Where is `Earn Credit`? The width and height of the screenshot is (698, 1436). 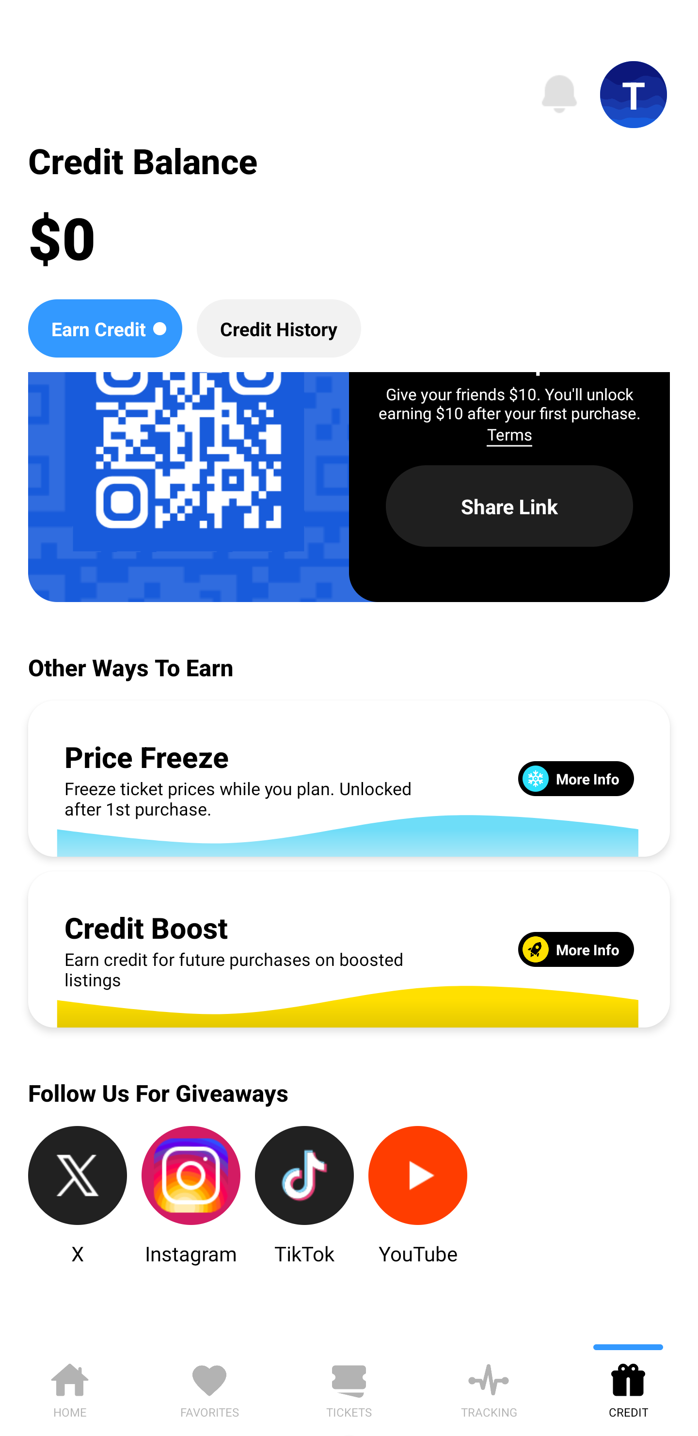
Earn Credit is located at coordinates (105, 328).